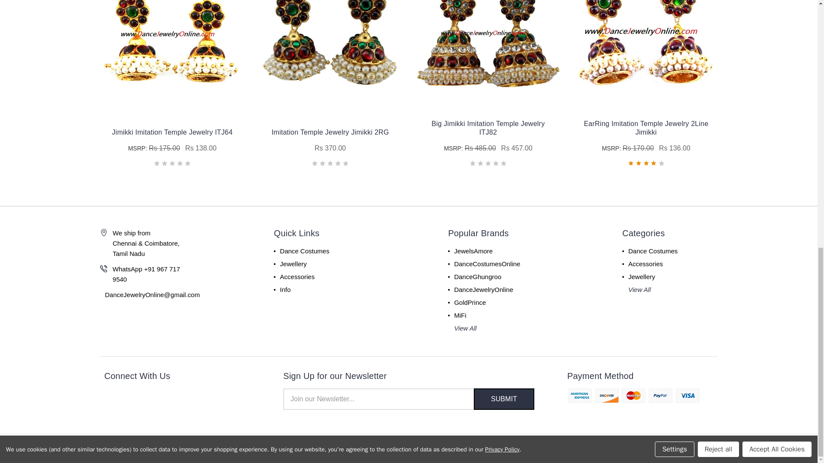  Describe the element at coordinates (330, 47) in the screenshot. I see `Dance Jewellery Earring` at that location.